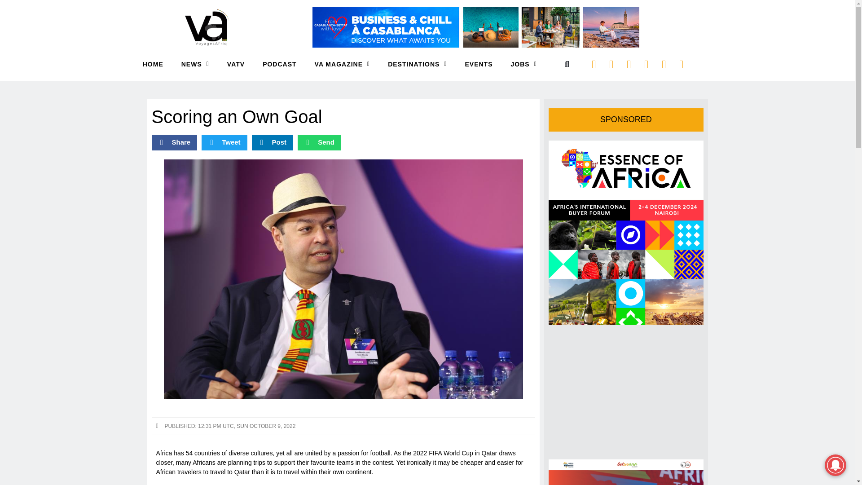 This screenshot has width=862, height=485. What do you see at coordinates (342, 64) in the screenshot?
I see `VA MAGAZINE` at bounding box center [342, 64].